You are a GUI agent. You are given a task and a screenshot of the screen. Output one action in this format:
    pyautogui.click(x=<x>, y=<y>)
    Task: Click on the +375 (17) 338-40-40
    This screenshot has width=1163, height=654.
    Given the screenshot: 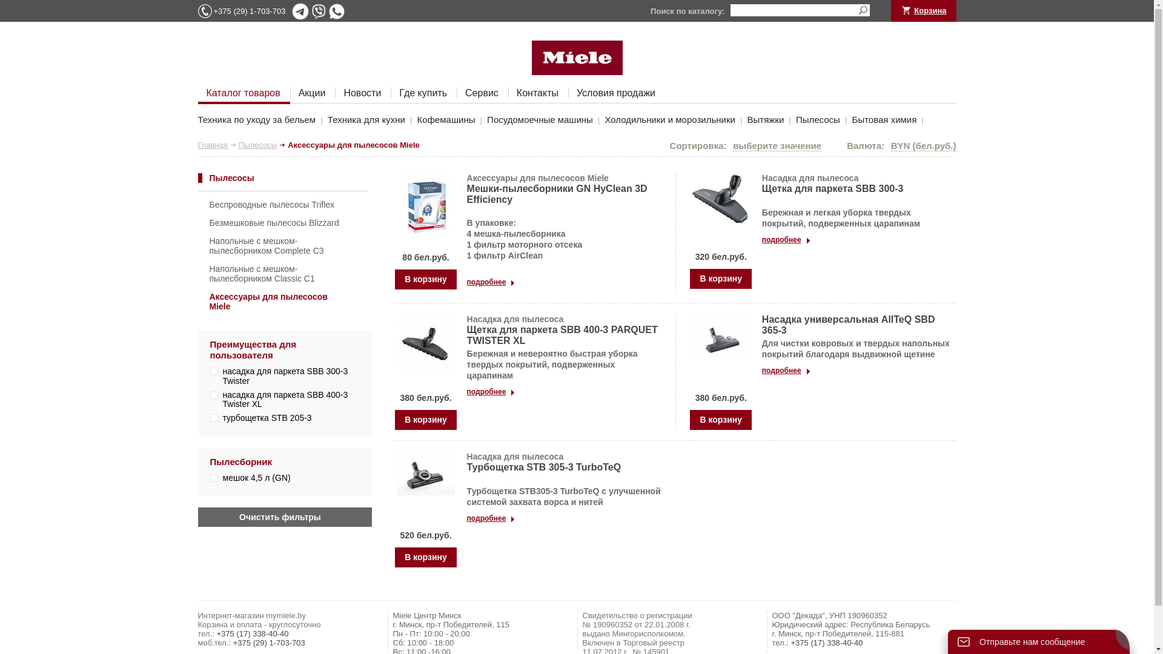 What is the action you would take?
    pyautogui.click(x=827, y=643)
    